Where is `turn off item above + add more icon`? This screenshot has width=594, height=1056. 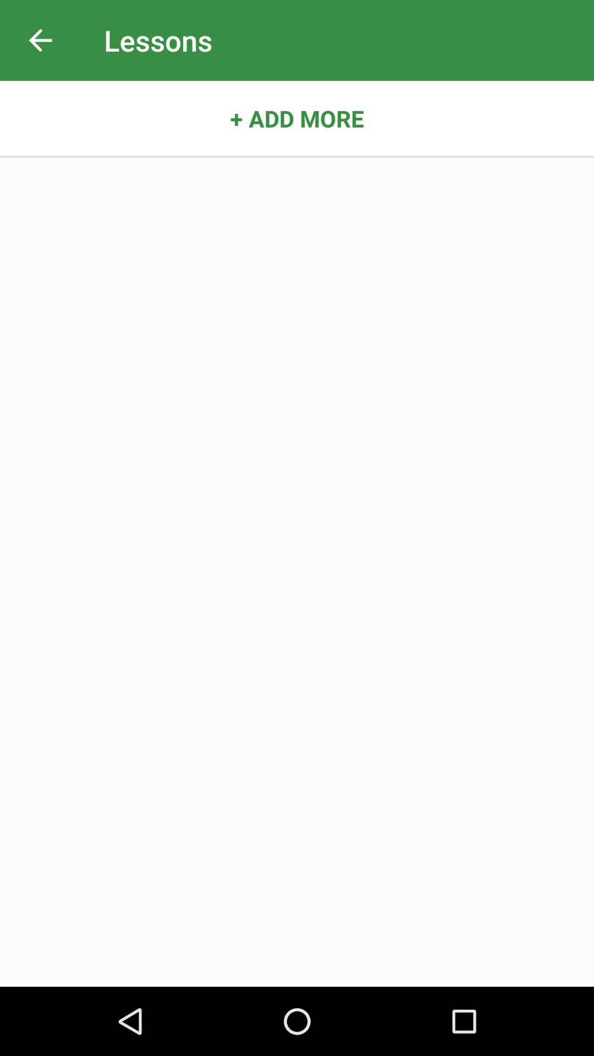
turn off item above + add more icon is located at coordinates (40, 41).